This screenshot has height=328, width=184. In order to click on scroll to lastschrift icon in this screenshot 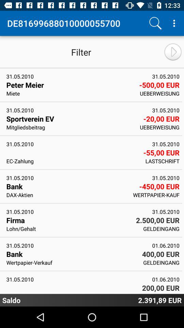, I will do `click(162, 161)`.